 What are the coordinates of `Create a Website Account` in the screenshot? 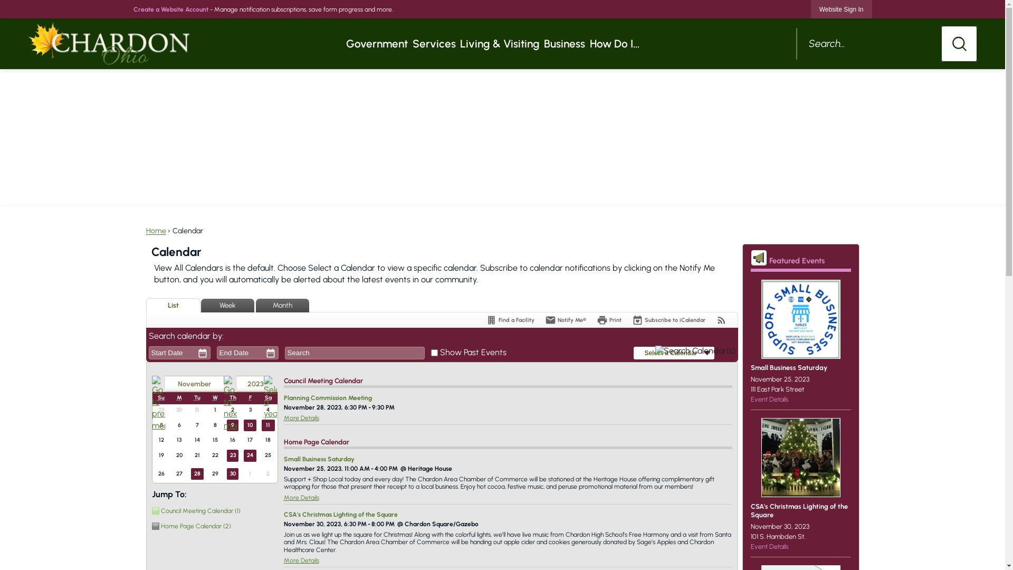 It's located at (170, 9).